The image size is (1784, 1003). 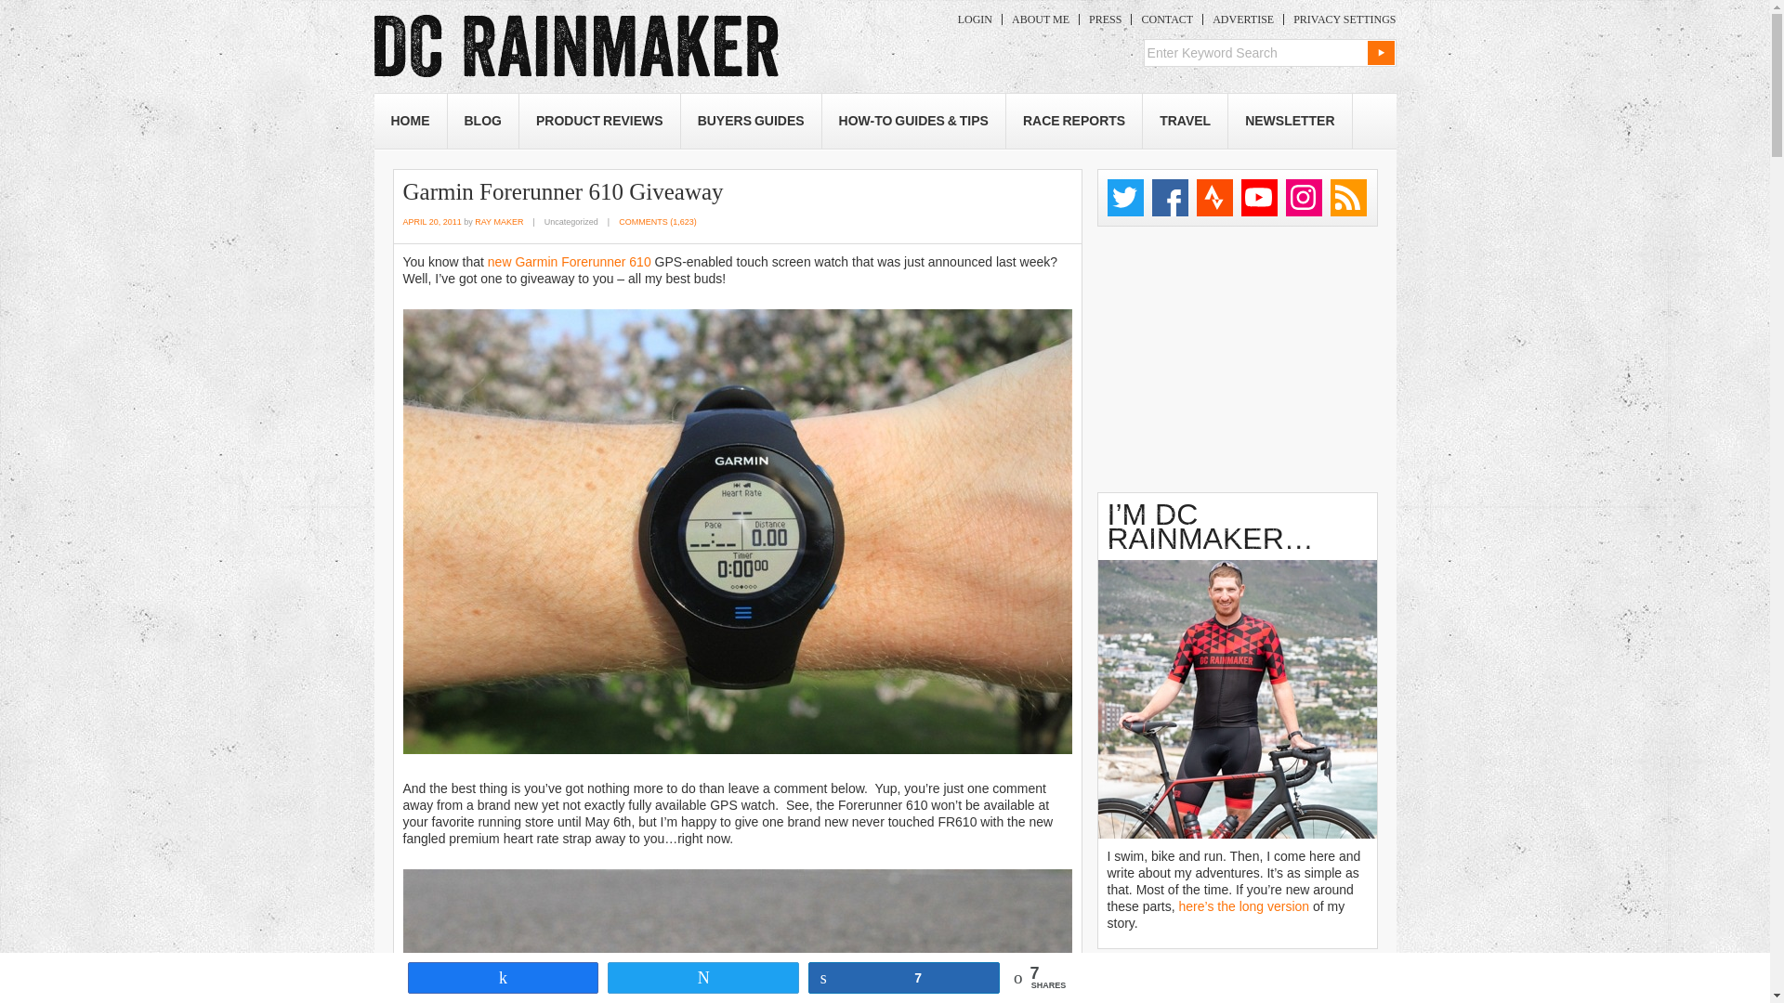 What do you see at coordinates (1381, 53) in the screenshot?
I see `Search` at bounding box center [1381, 53].